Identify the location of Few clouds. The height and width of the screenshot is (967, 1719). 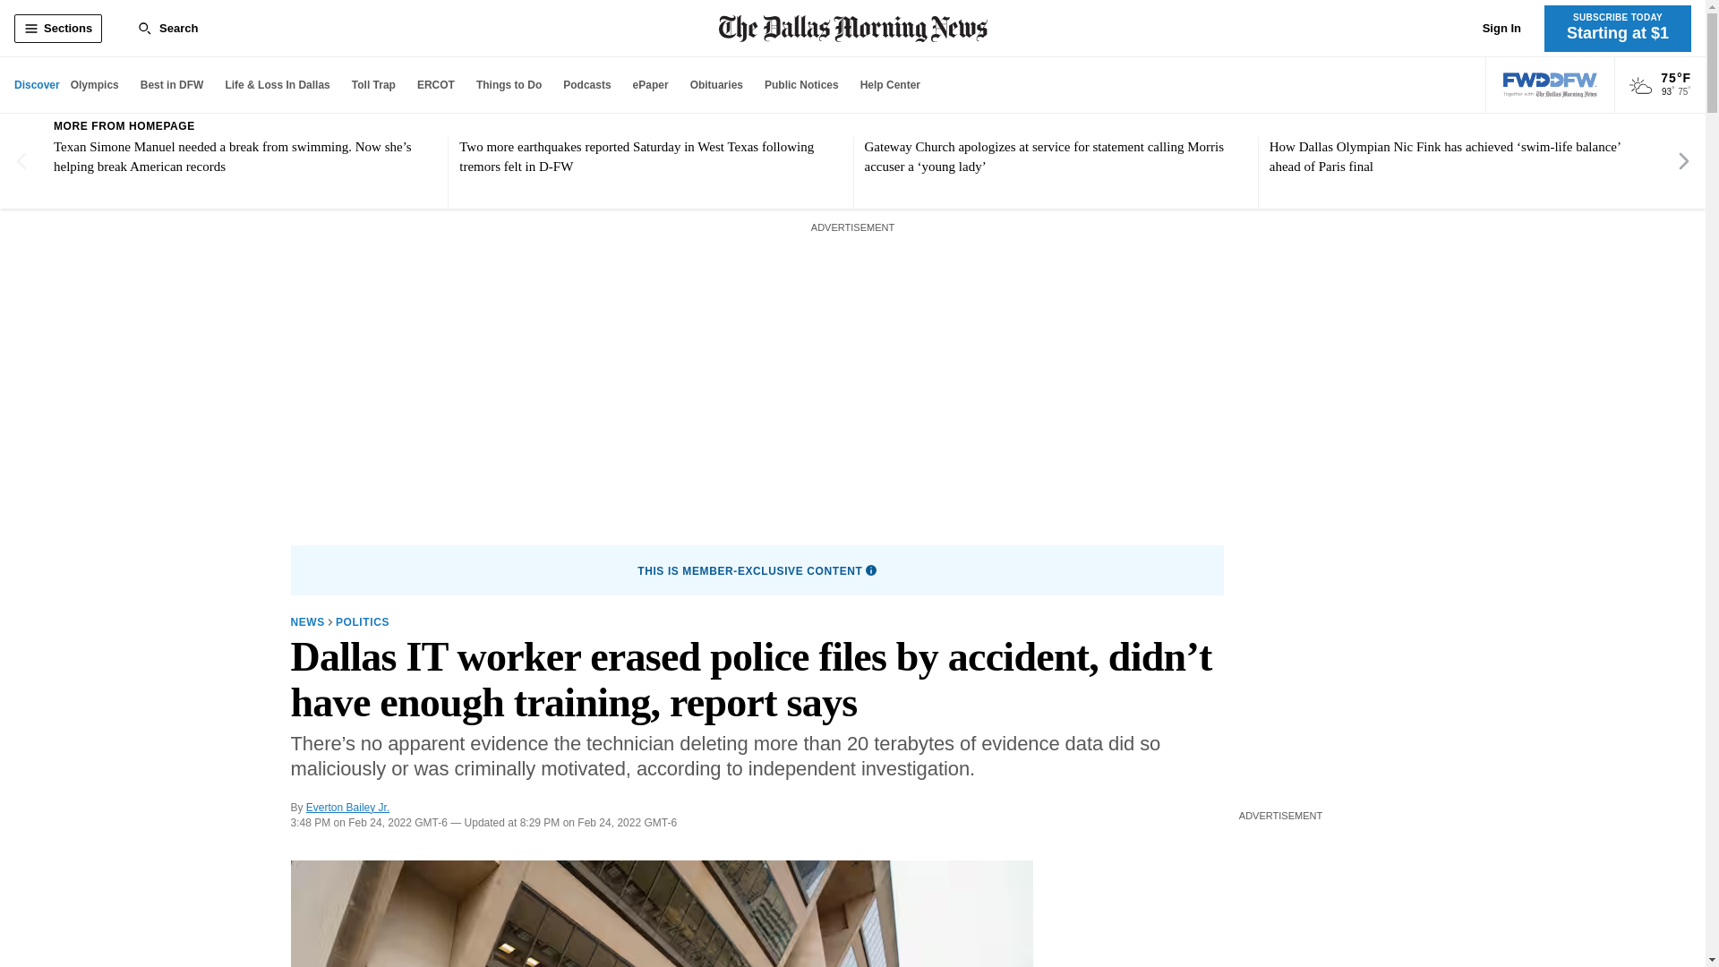
(1640, 86).